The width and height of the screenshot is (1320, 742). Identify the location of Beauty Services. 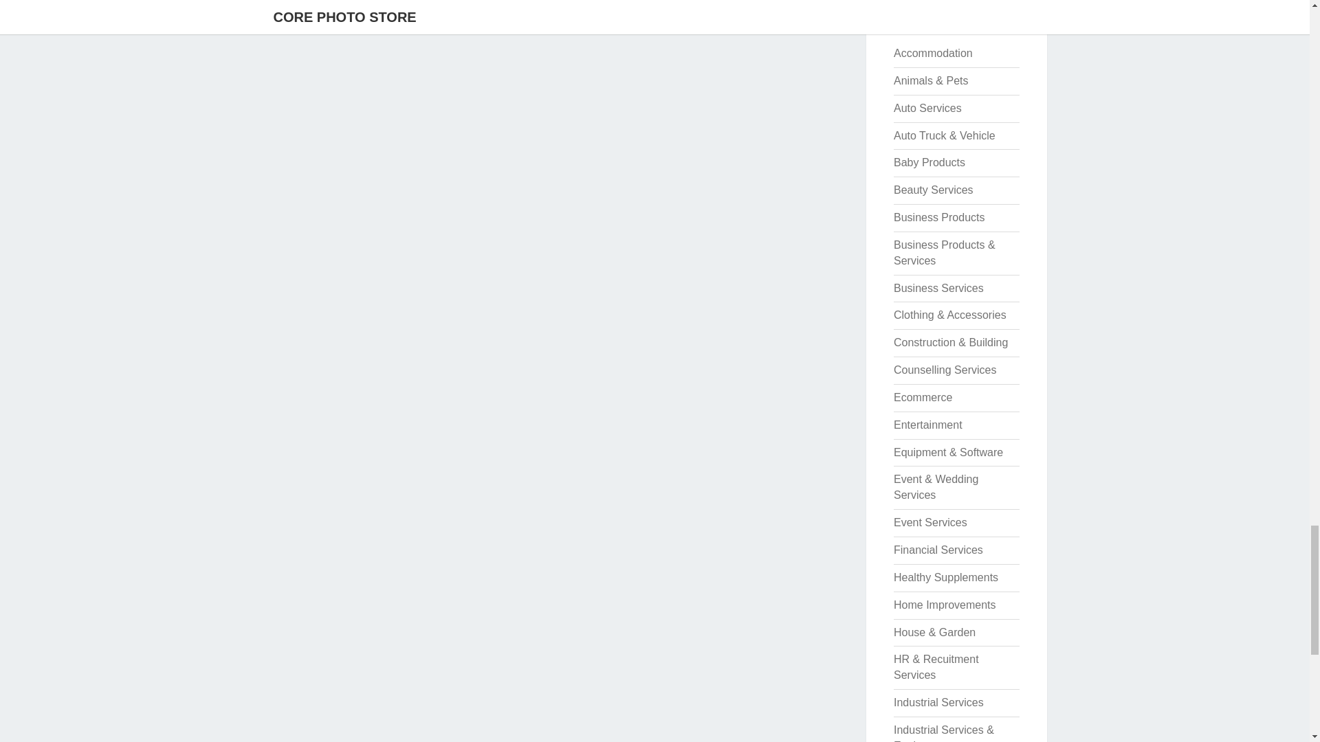
(934, 190).